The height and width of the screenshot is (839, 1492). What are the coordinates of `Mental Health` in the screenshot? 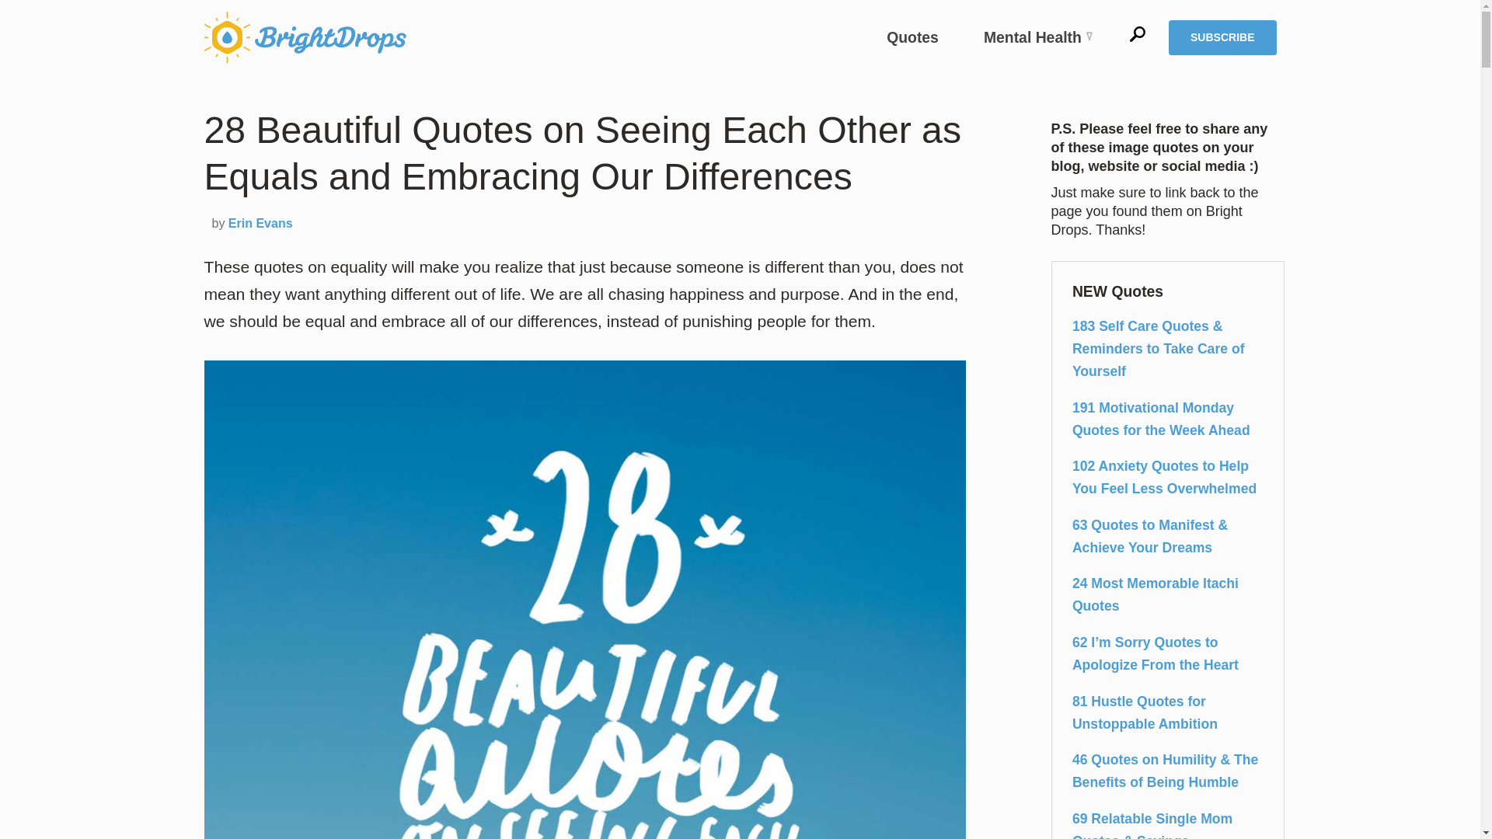 It's located at (1038, 37).